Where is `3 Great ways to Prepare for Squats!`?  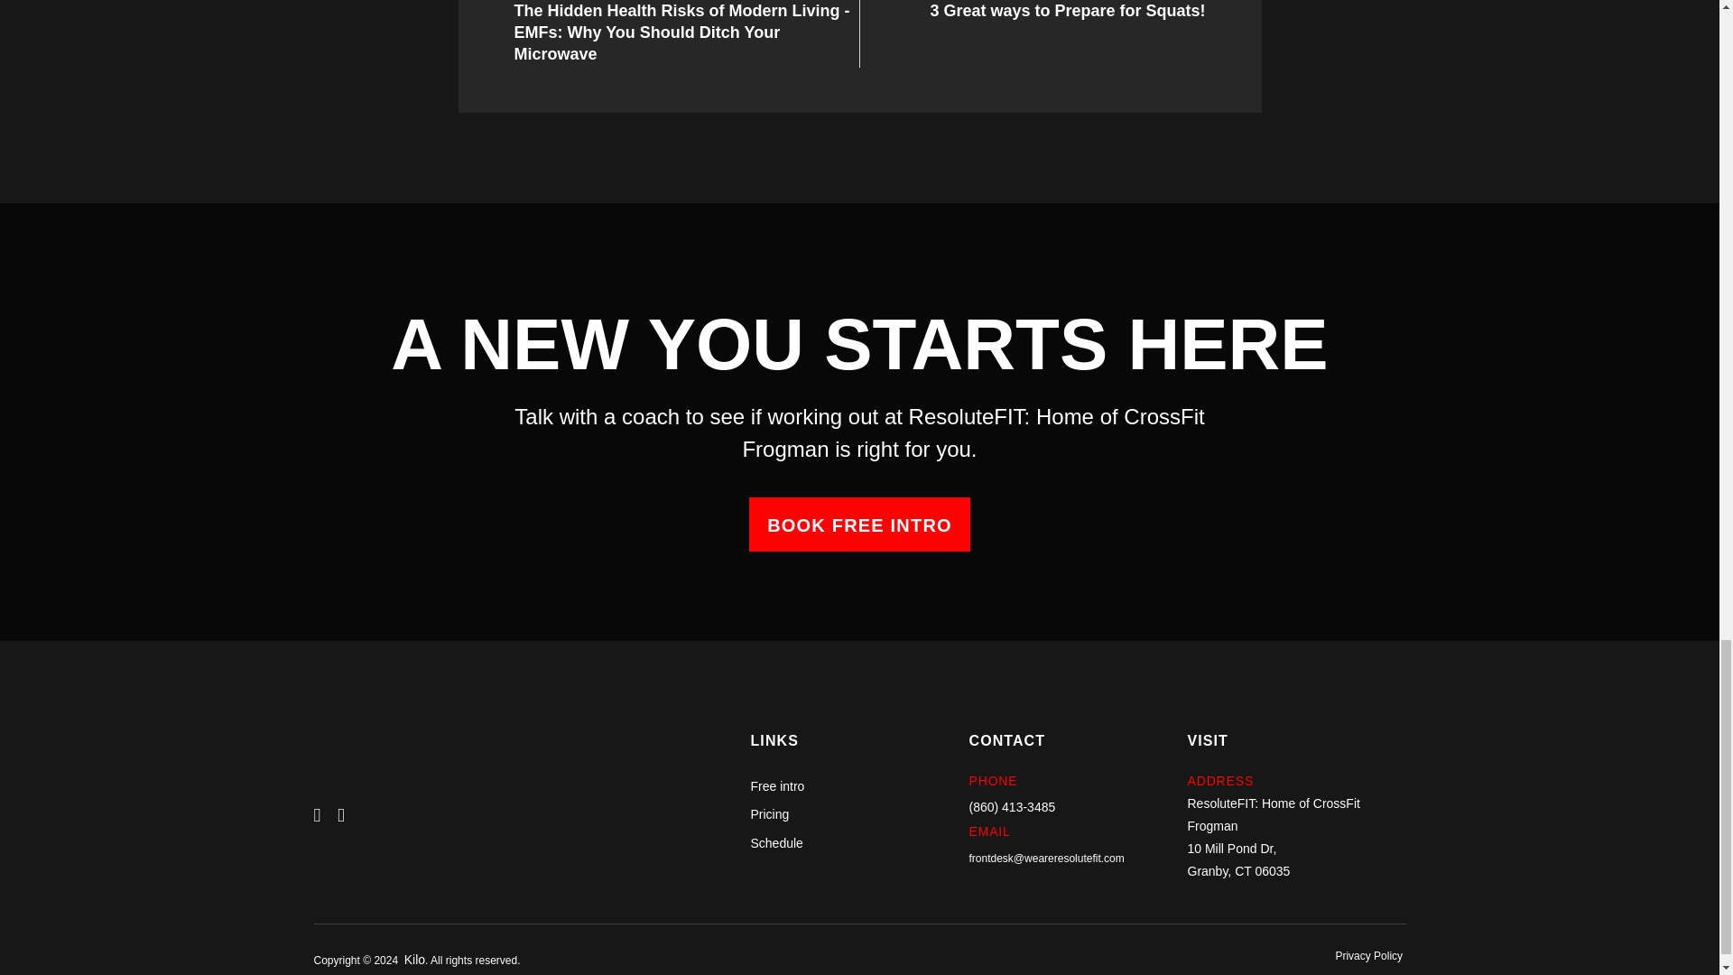
3 Great ways to Prepare for Squats! is located at coordinates (1067, 11).